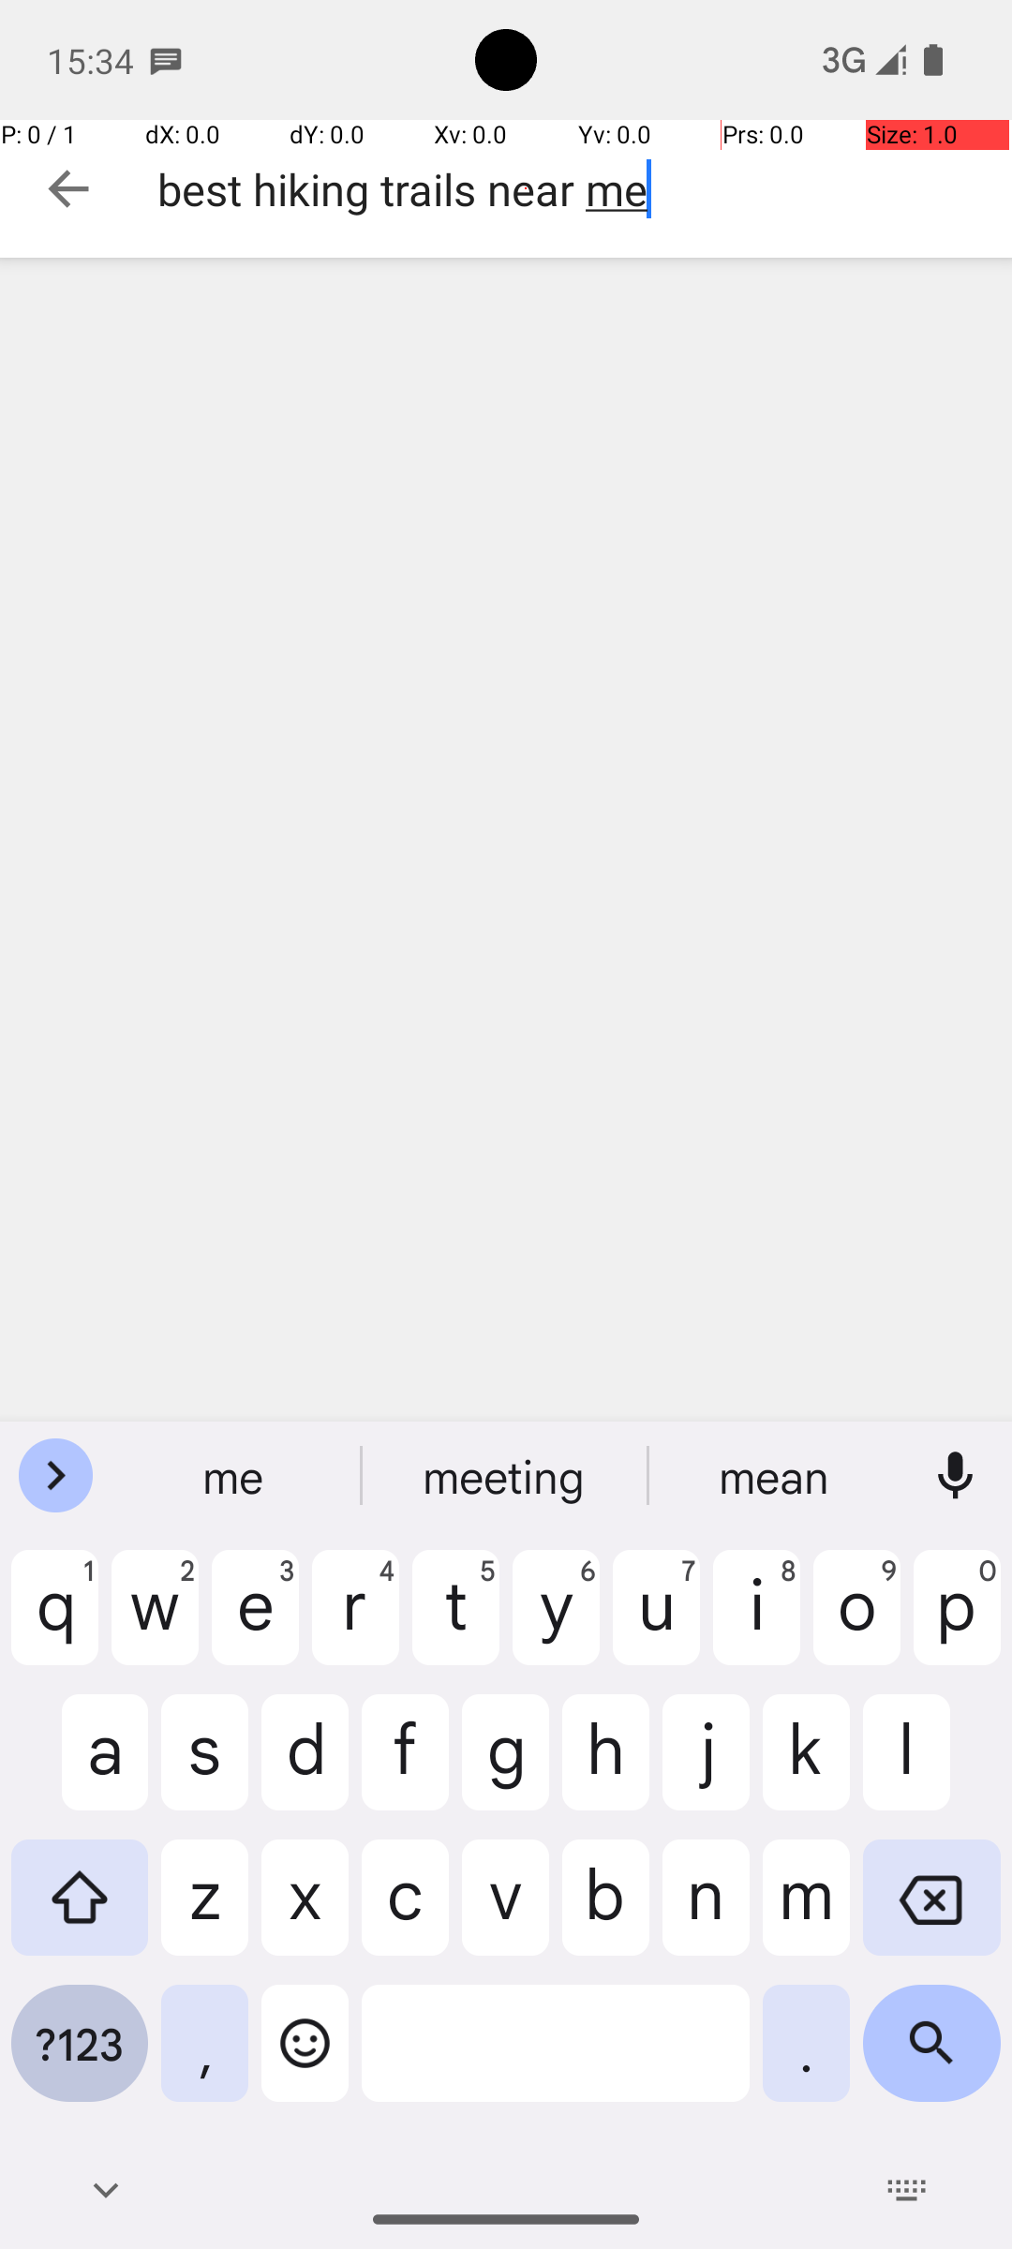  I want to click on nearby, so click(777, 1476).